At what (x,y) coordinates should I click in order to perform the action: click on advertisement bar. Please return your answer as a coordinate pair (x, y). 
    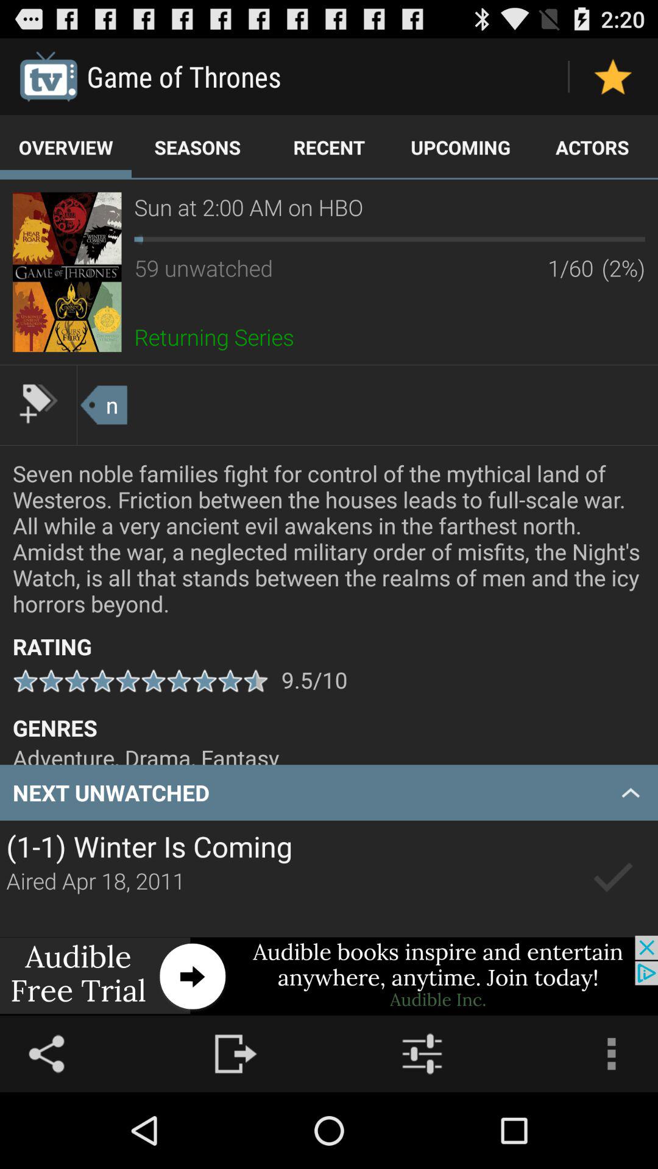
    Looking at the image, I should click on (329, 975).